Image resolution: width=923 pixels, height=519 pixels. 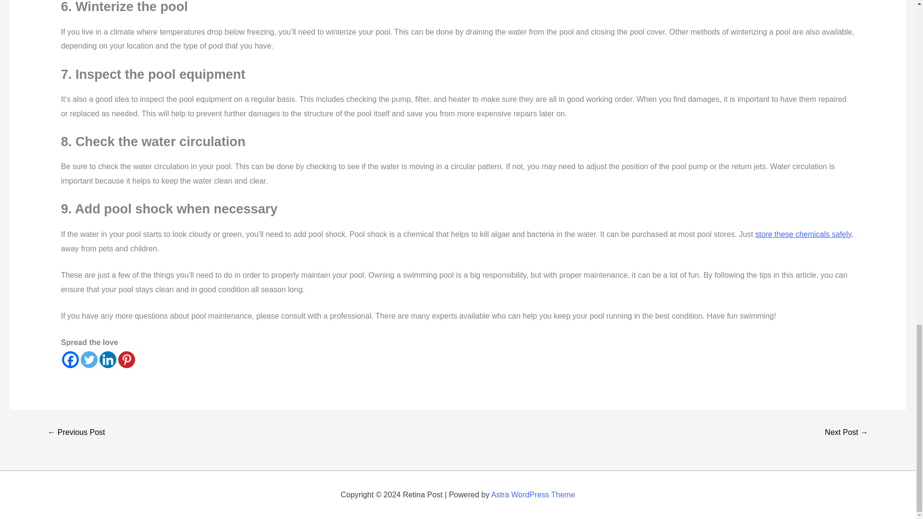 I want to click on Facebook, so click(x=70, y=359).